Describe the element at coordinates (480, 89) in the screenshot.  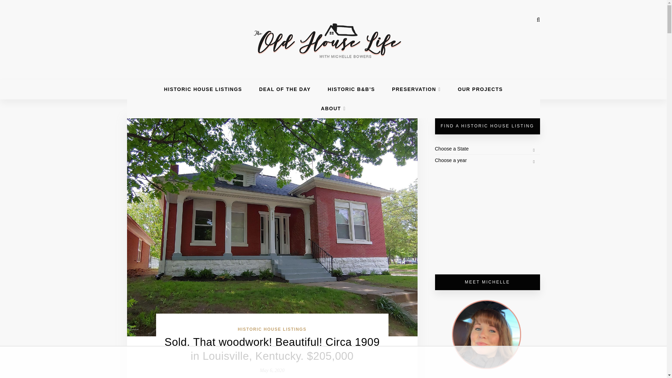
I see `OUR PROJECTS` at that location.